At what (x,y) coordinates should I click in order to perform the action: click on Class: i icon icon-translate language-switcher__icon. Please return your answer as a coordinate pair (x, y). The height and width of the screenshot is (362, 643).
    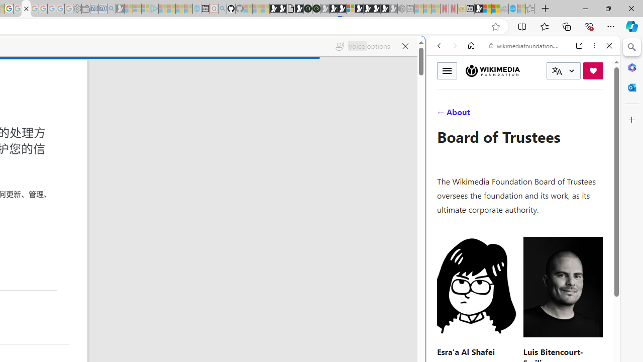
    Looking at the image, I should click on (557, 71).